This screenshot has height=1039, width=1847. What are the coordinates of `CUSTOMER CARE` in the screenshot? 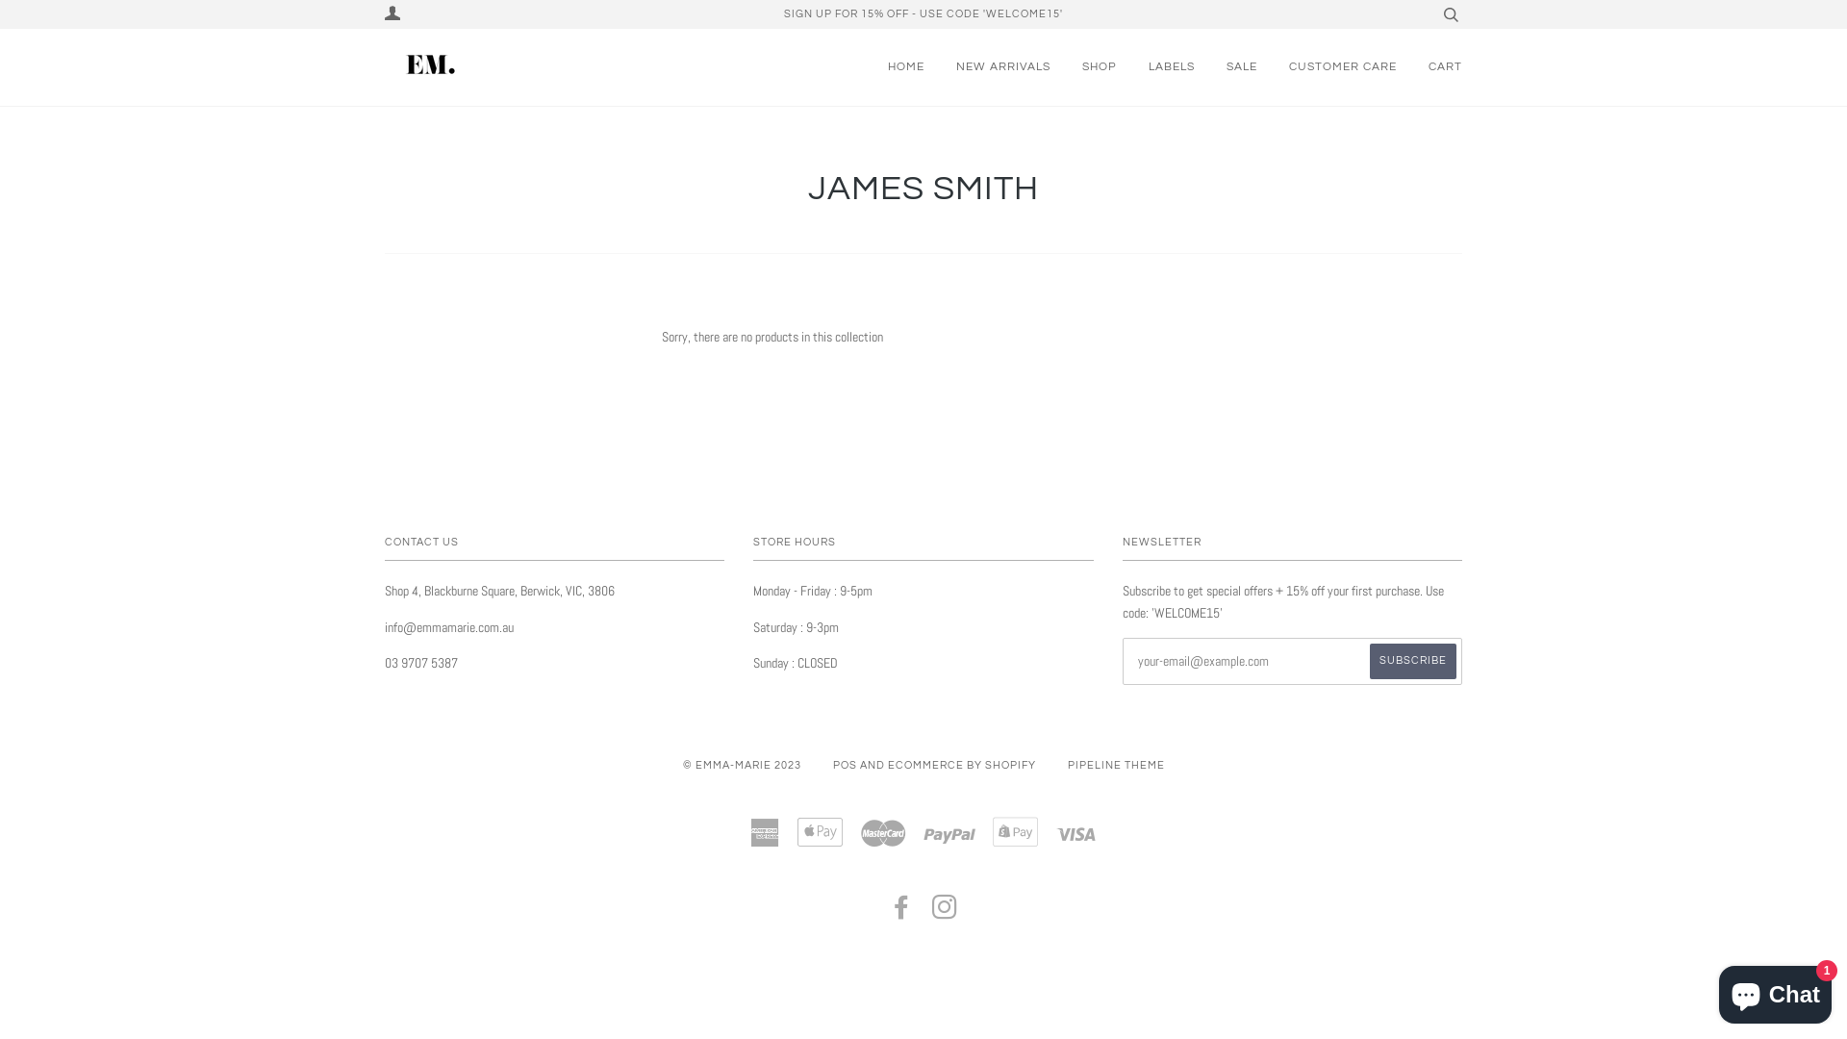 It's located at (1343, 67).